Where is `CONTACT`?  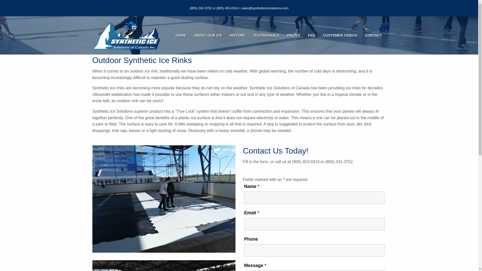
CONTACT is located at coordinates (373, 35).